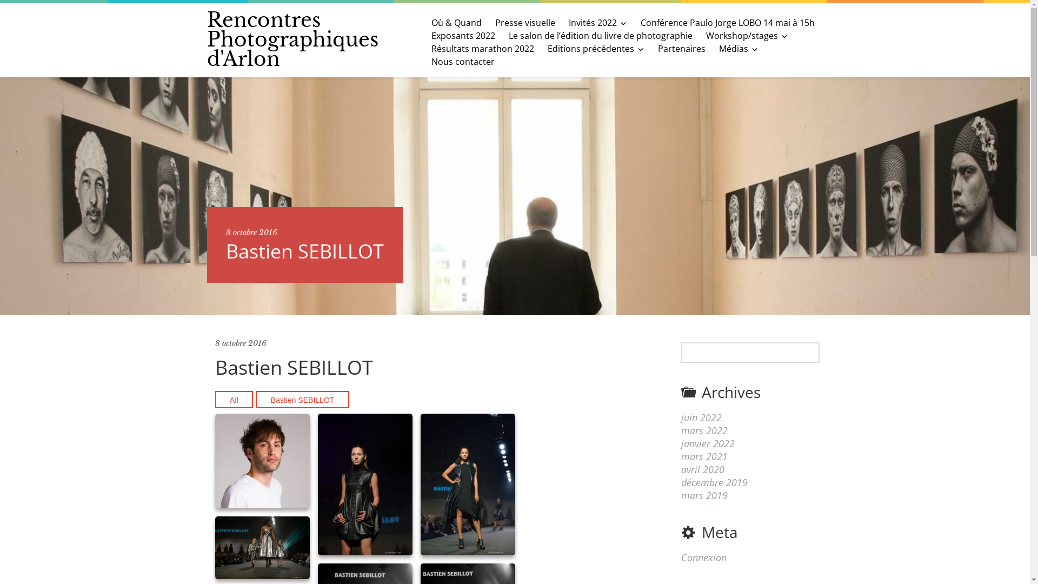 This screenshot has height=584, width=1038. I want to click on Connexion, so click(704, 558).